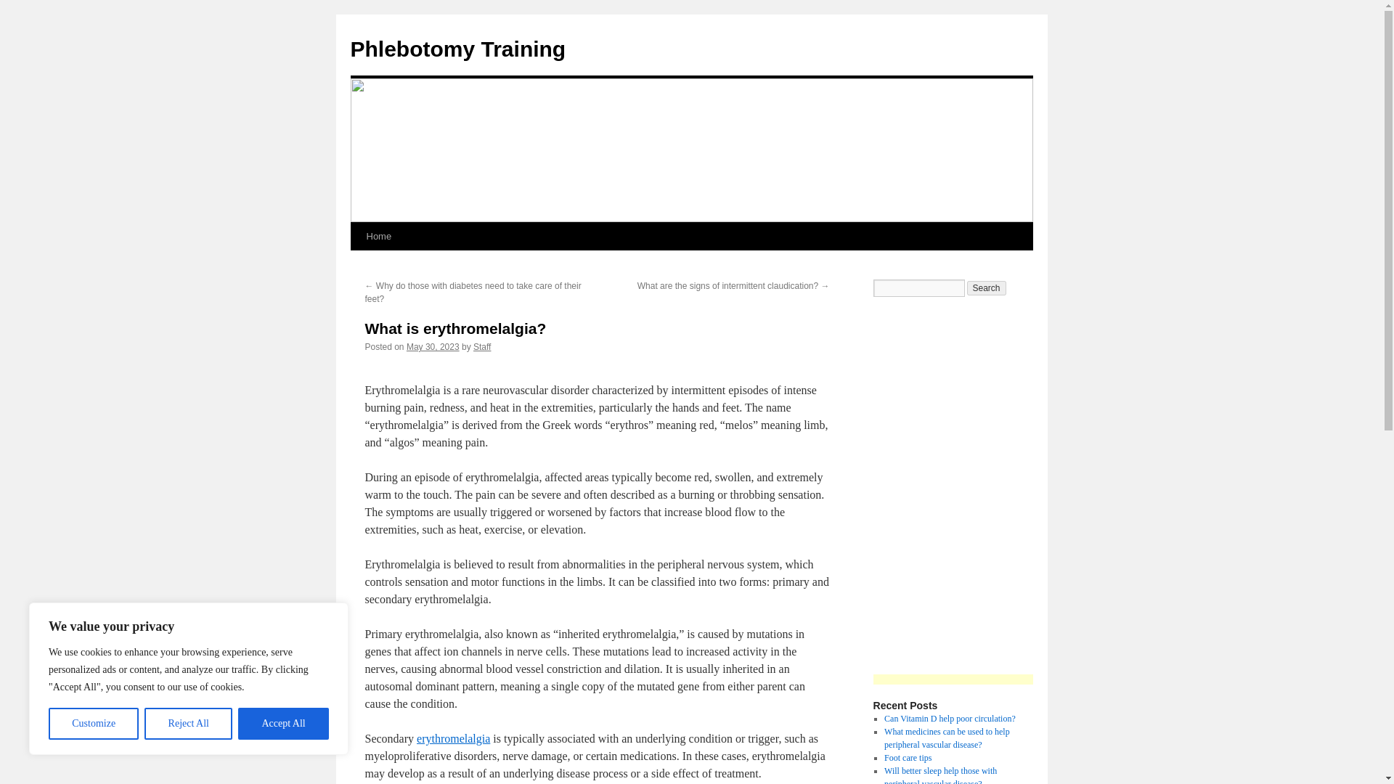  Describe the element at coordinates (283, 724) in the screenshot. I see `Accept All` at that location.